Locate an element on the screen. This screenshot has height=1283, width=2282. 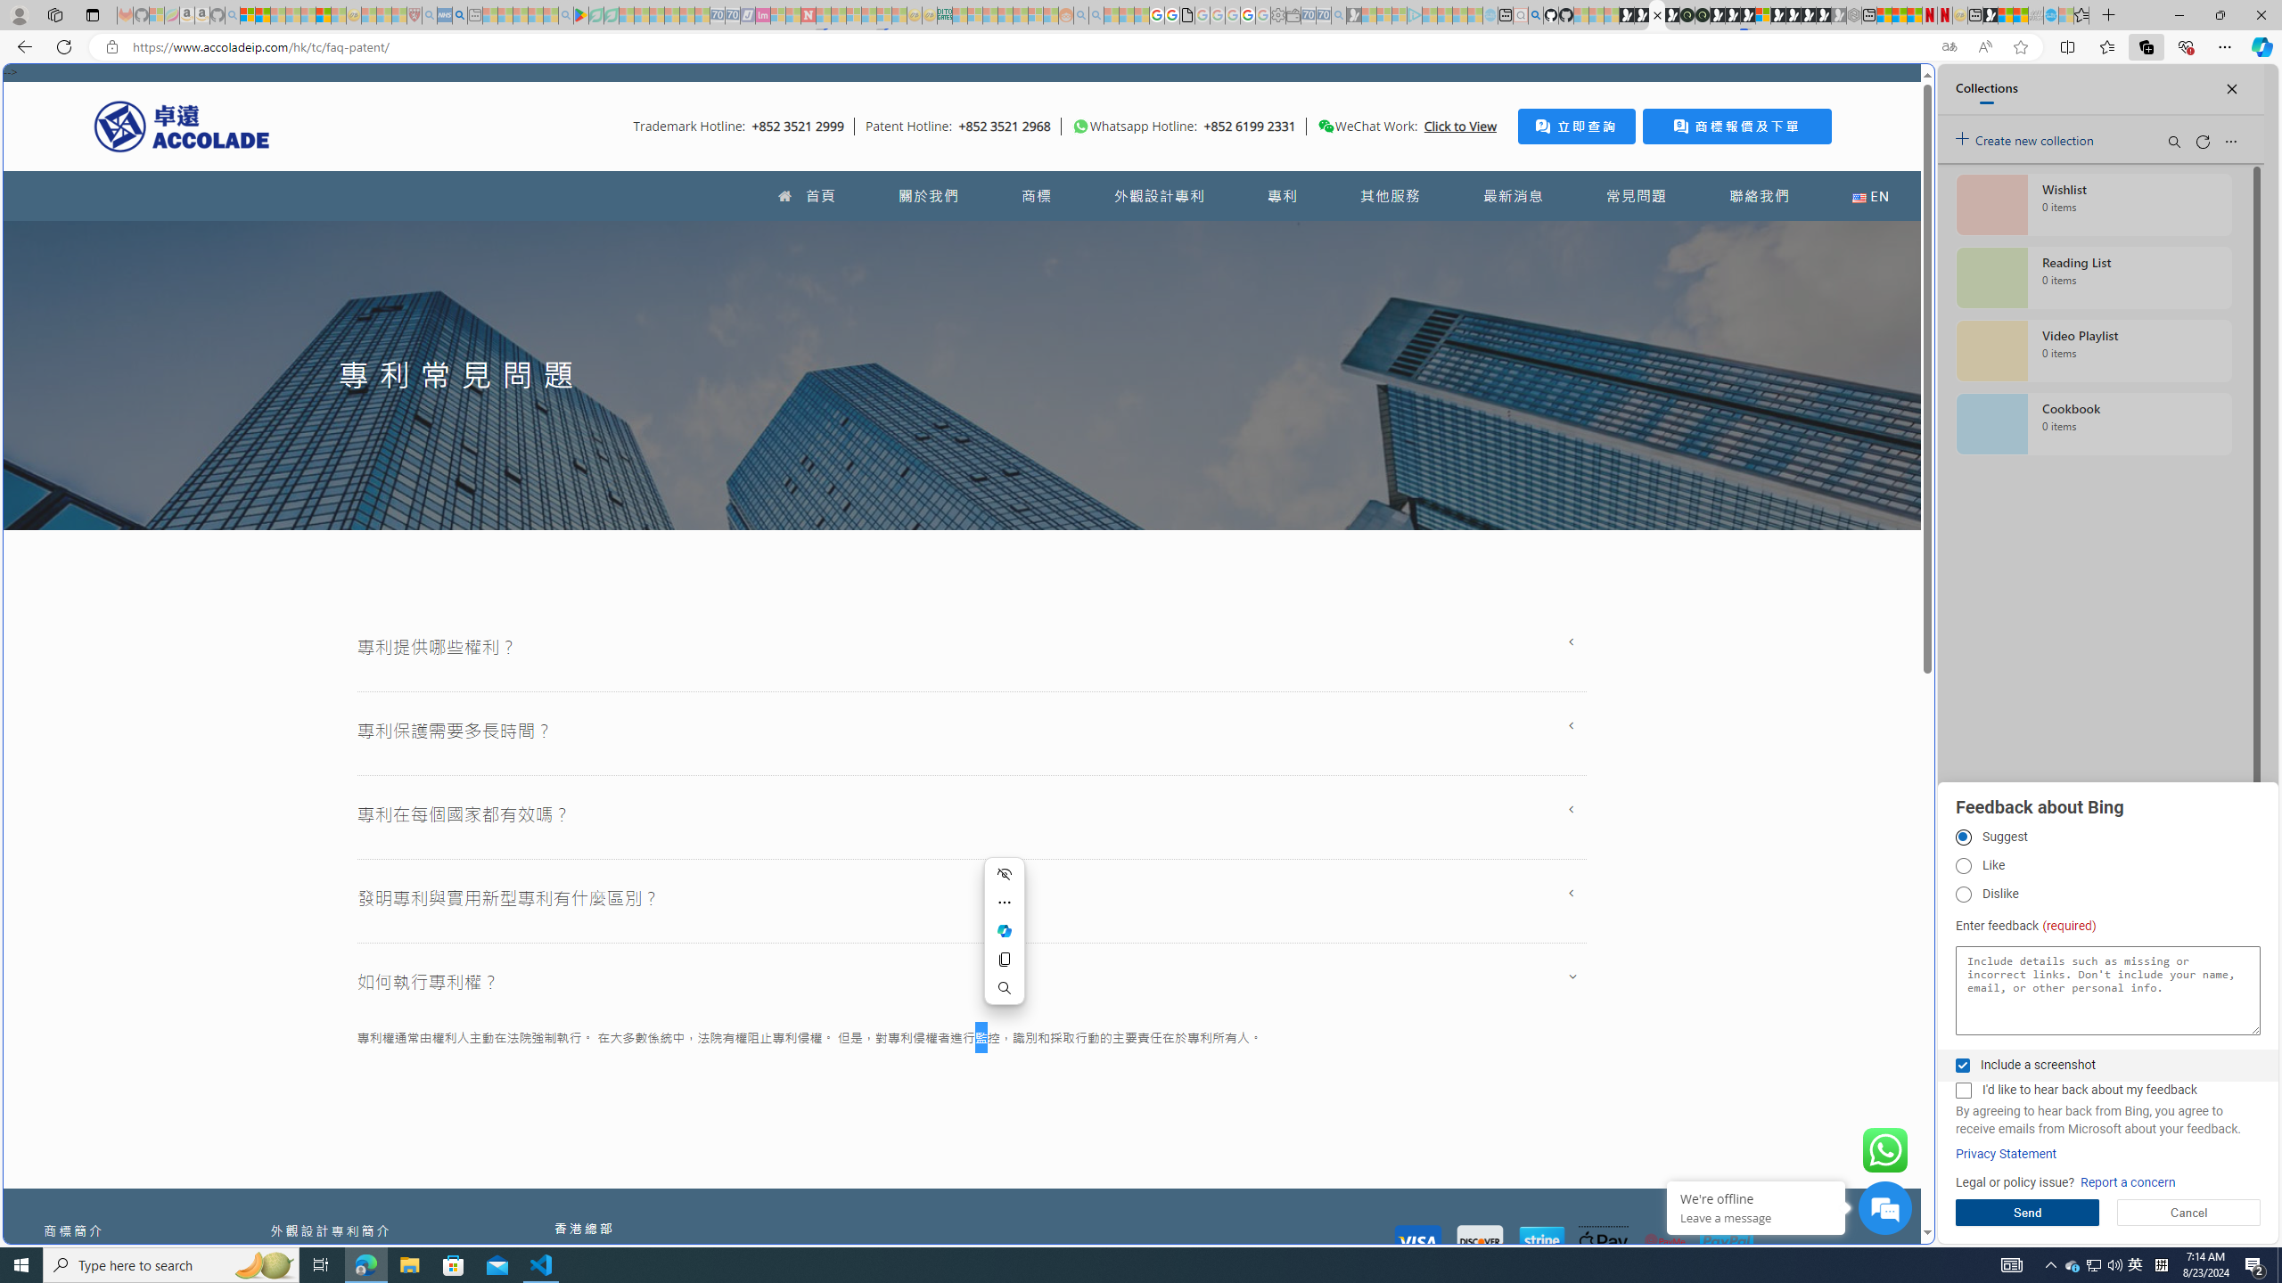
Hide menu is located at coordinates (1005, 873).